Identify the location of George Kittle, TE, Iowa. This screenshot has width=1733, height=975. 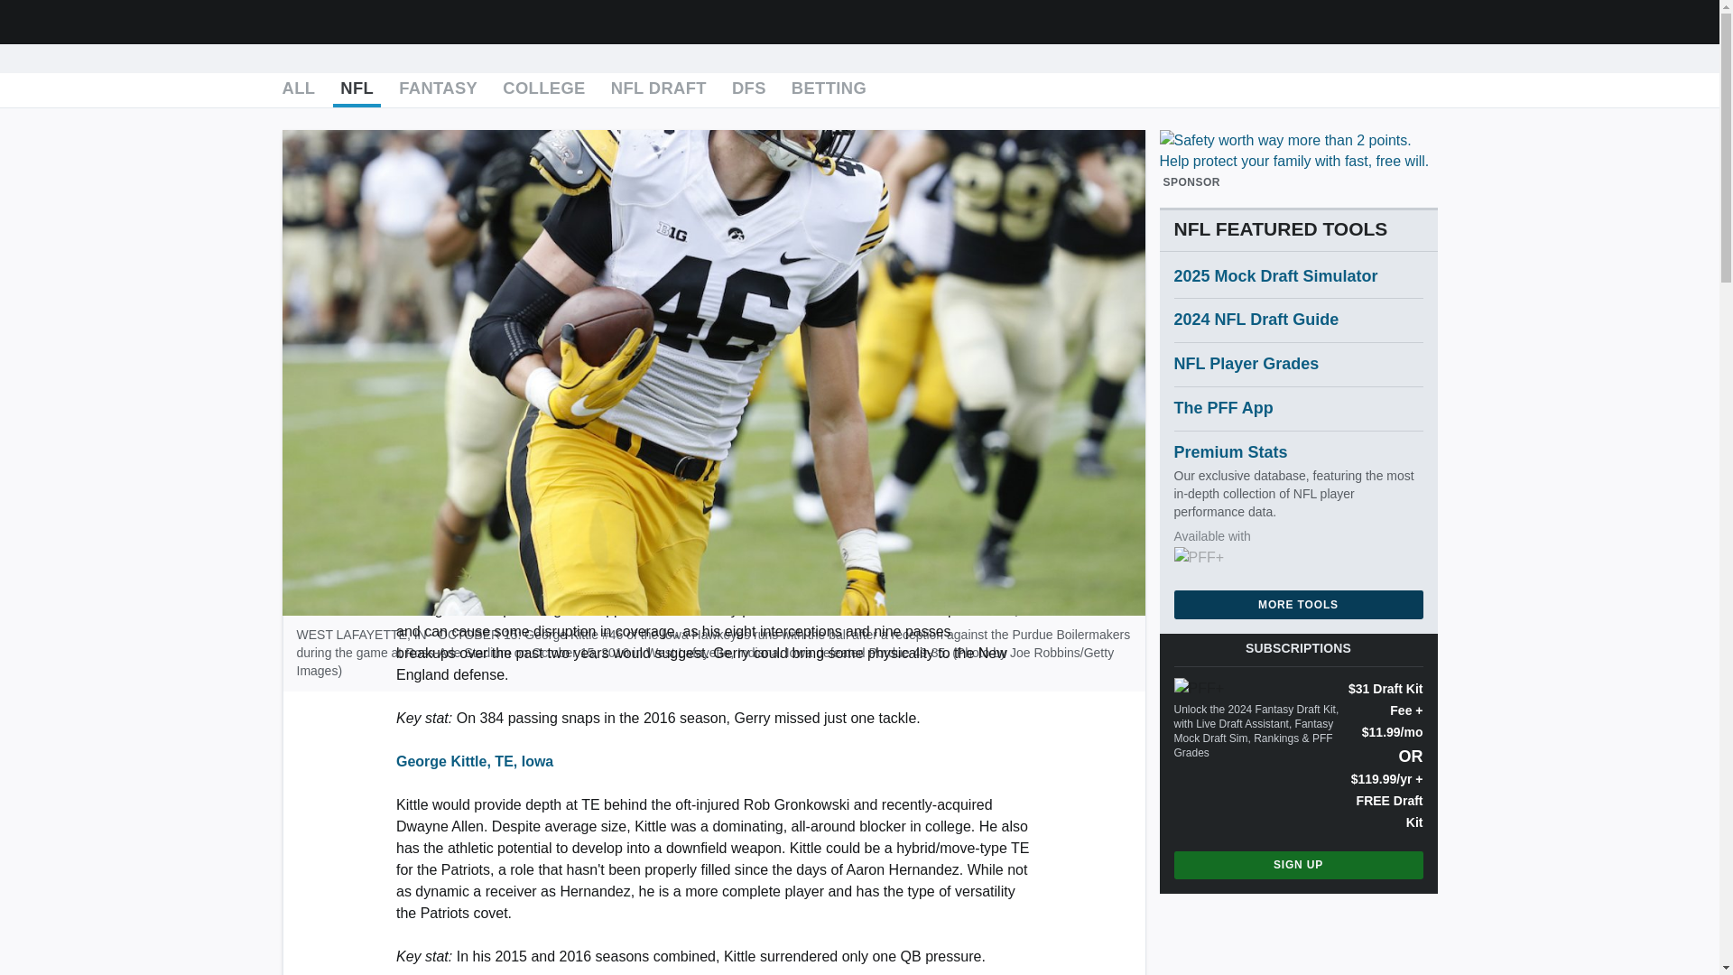
(475, 761).